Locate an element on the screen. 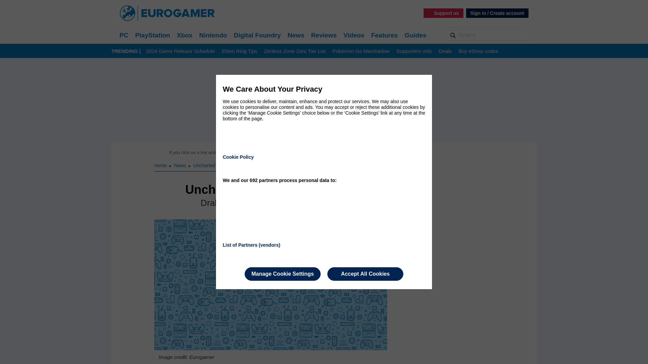  News is located at coordinates (296, 35).